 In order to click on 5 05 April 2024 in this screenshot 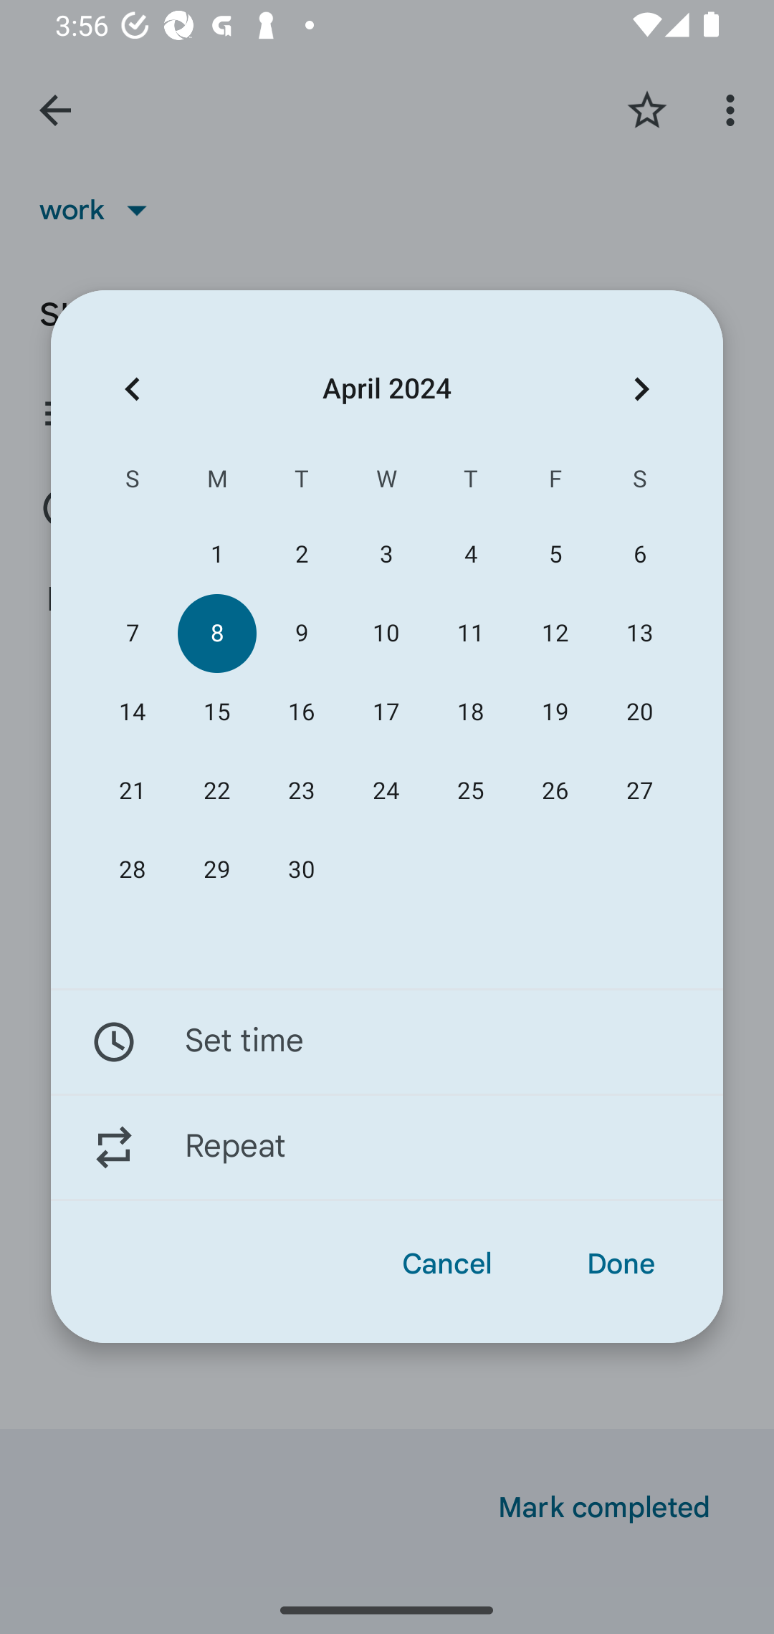, I will do `click(555, 555)`.